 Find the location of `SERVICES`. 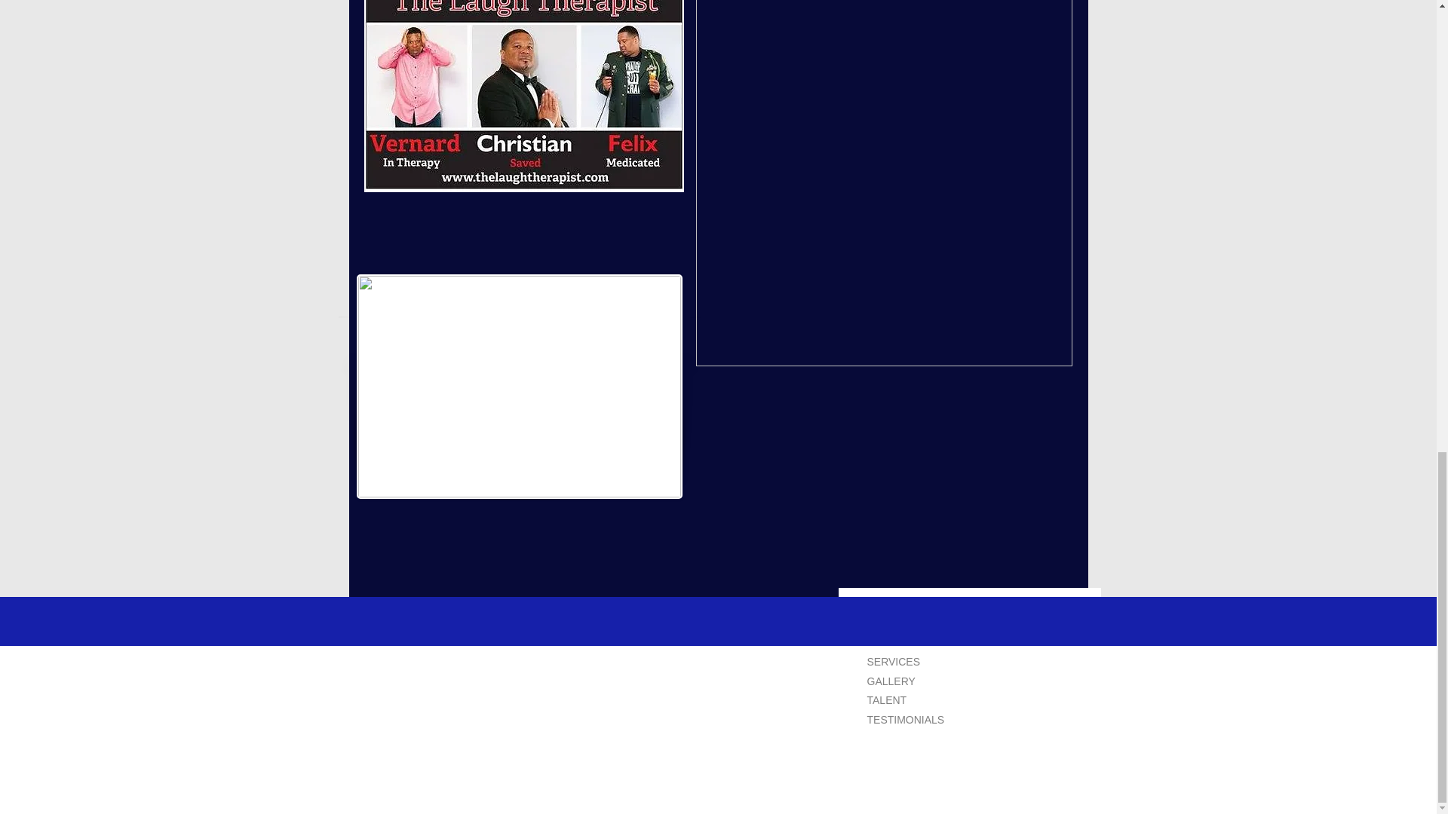

SERVICES is located at coordinates (905, 662).